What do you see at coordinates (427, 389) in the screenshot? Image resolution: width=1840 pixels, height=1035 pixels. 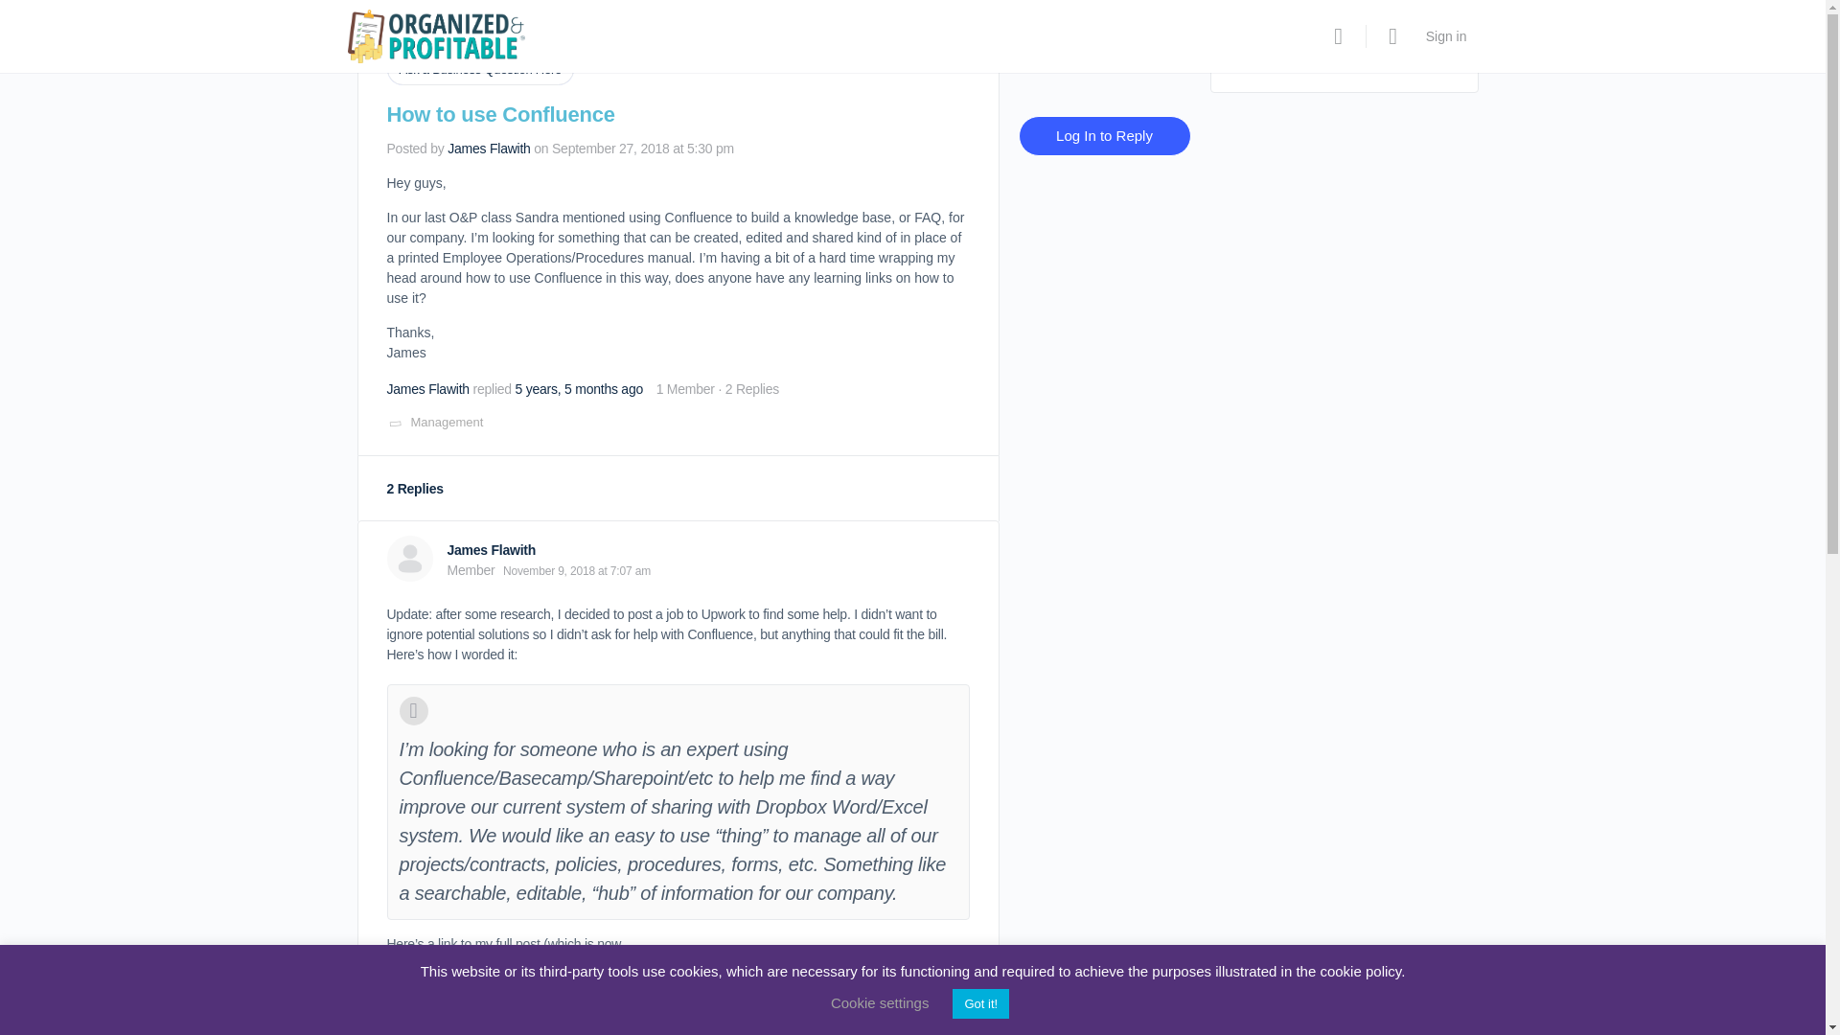 I see `James Flawith` at bounding box center [427, 389].